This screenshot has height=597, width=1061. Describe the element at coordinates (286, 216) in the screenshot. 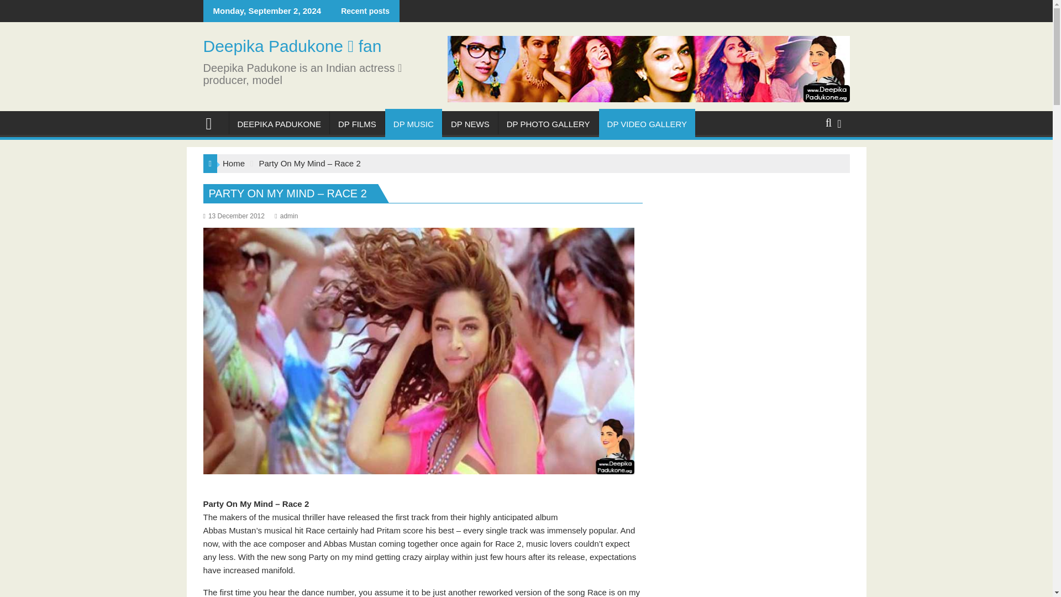

I see `admin` at that location.